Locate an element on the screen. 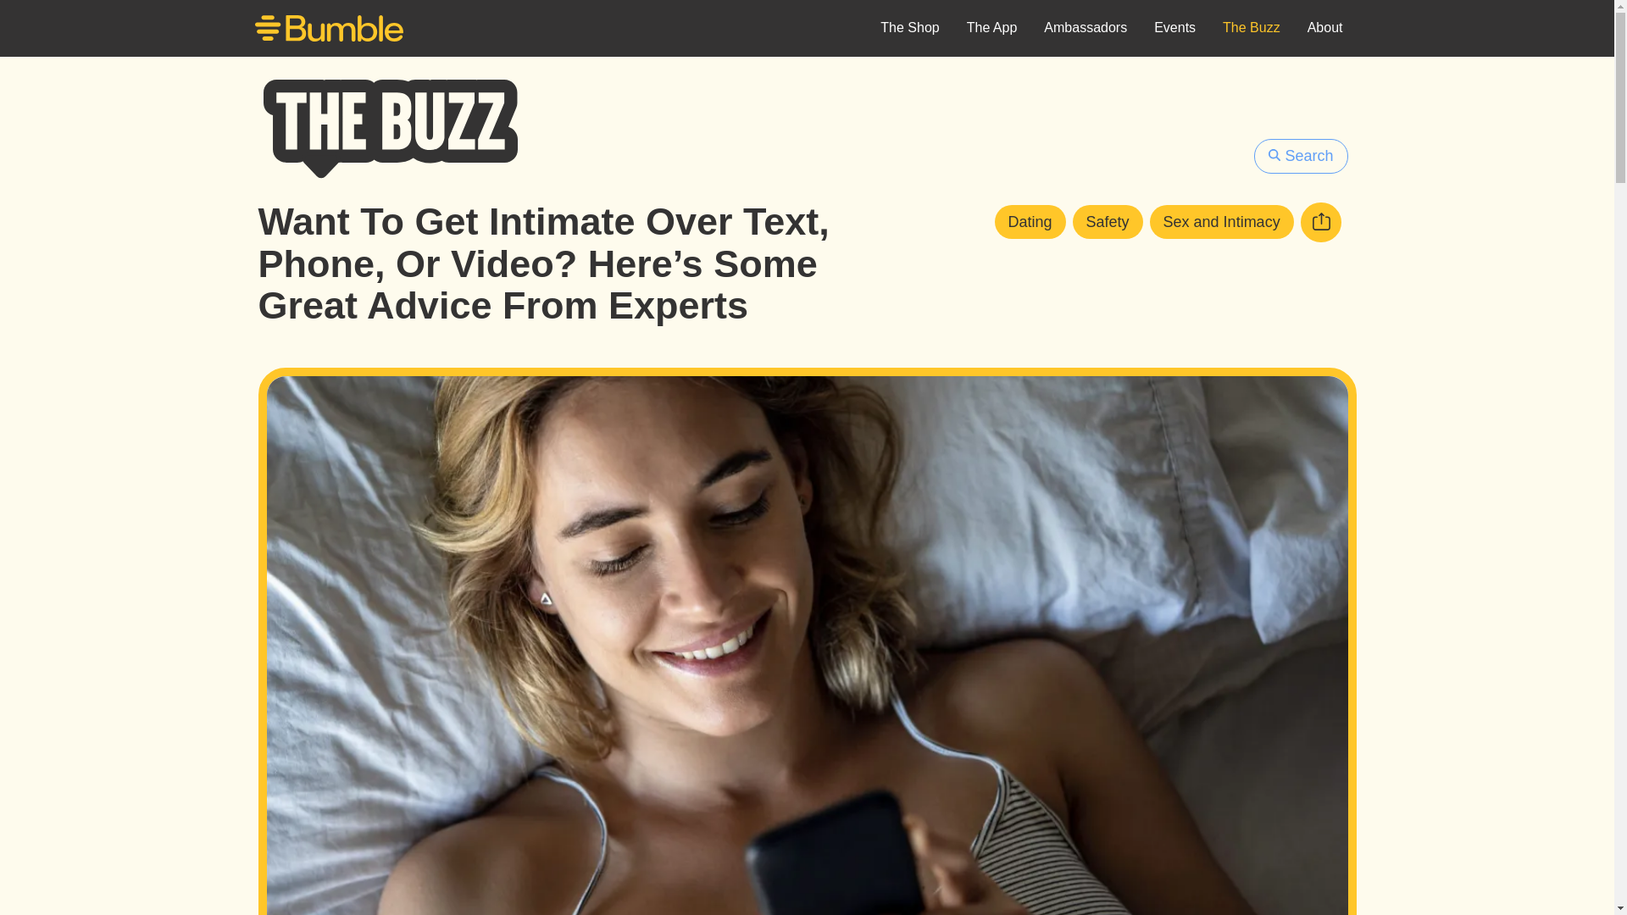 This screenshot has width=1627, height=915. Ambassadors is located at coordinates (1085, 29).